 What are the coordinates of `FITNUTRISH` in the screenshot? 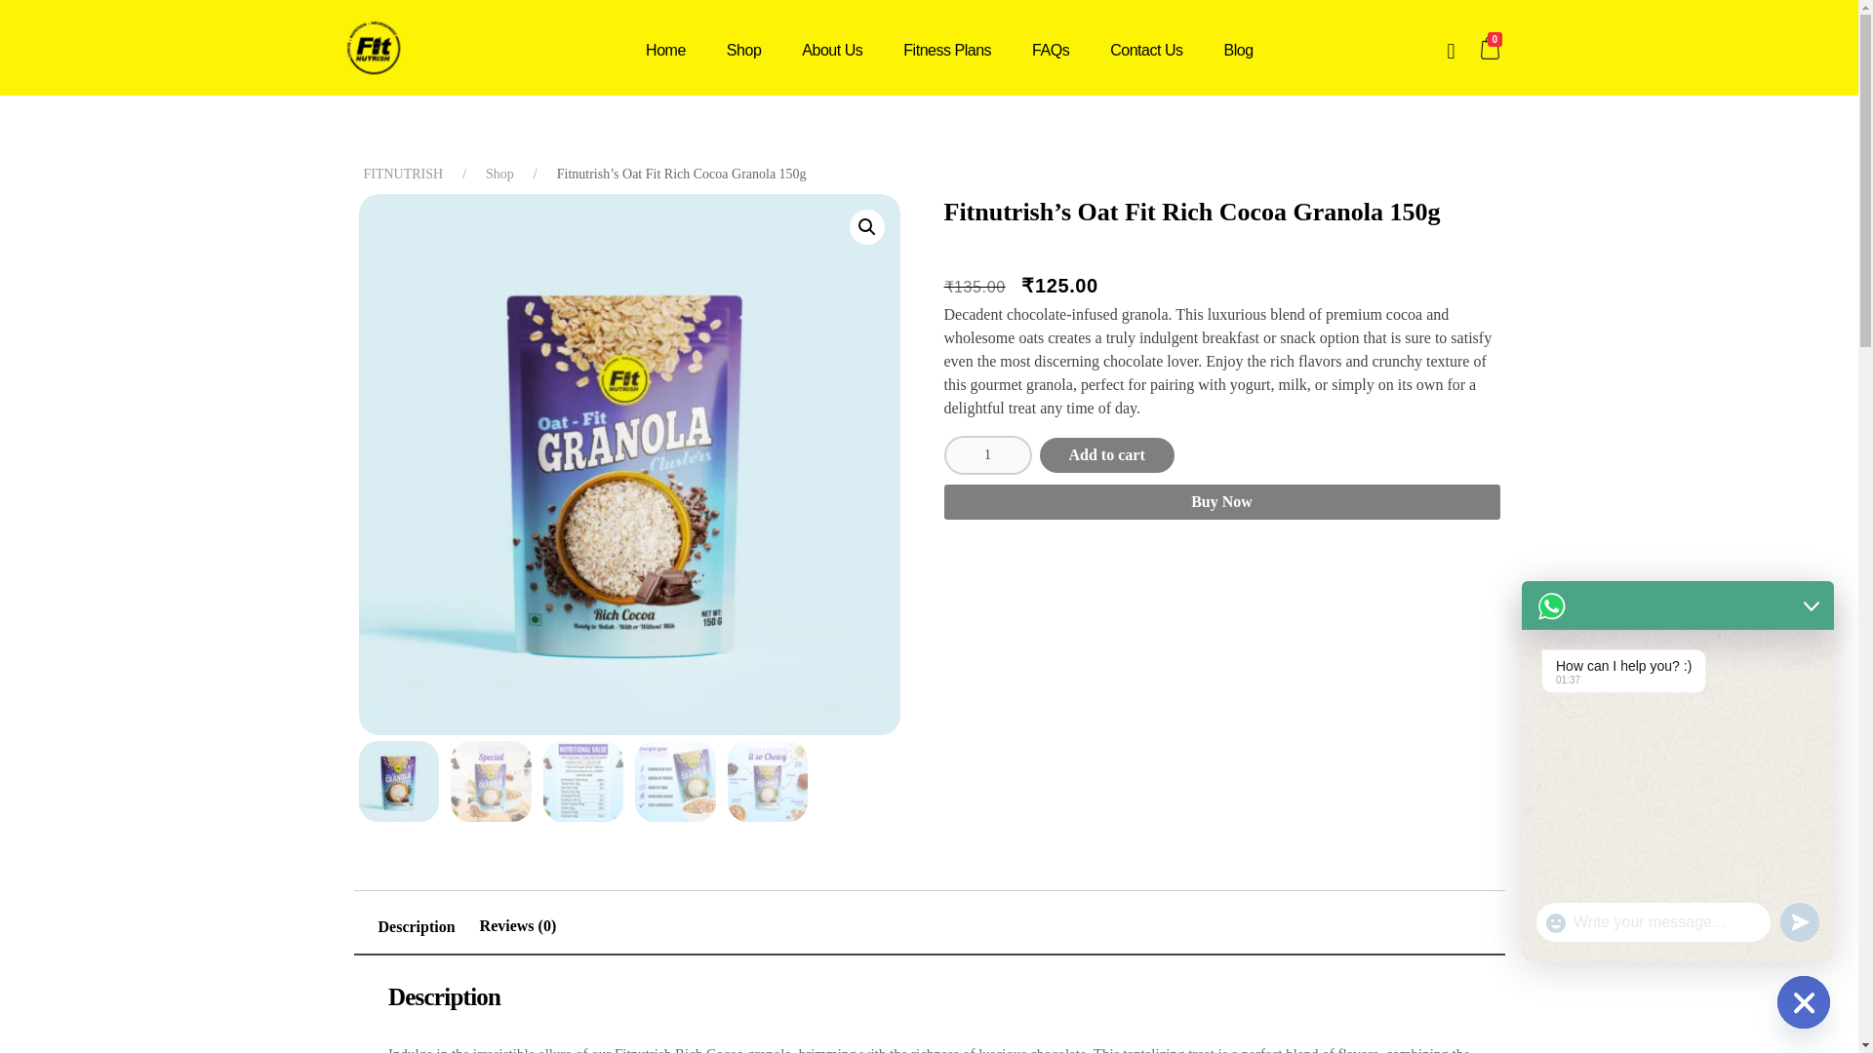 It's located at (402, 174).